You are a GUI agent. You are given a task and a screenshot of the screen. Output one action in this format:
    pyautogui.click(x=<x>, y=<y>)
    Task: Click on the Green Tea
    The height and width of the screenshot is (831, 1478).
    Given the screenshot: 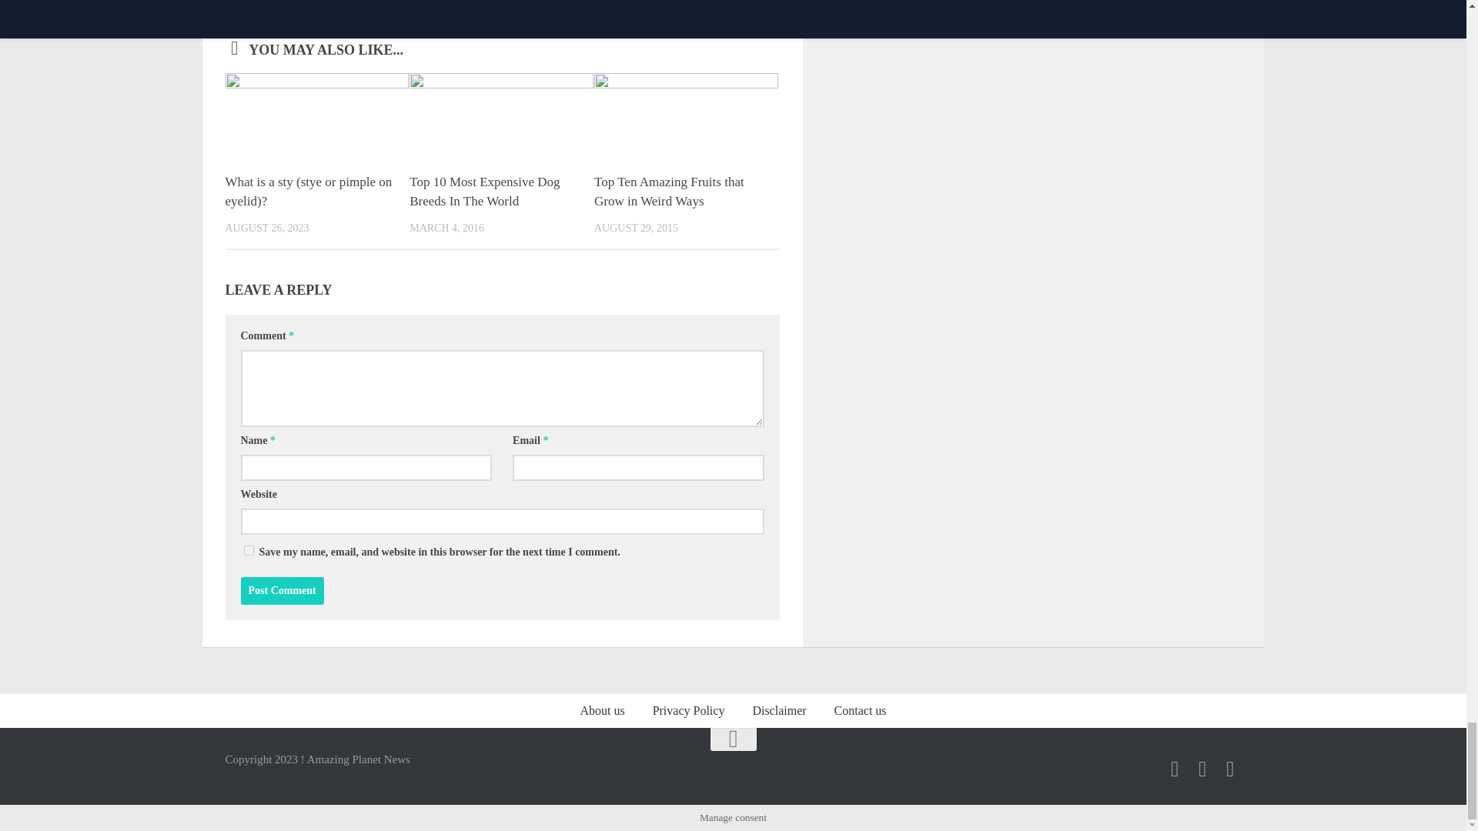 What is the action you would take?
    pyautogui.click(x=286, y=3)
    